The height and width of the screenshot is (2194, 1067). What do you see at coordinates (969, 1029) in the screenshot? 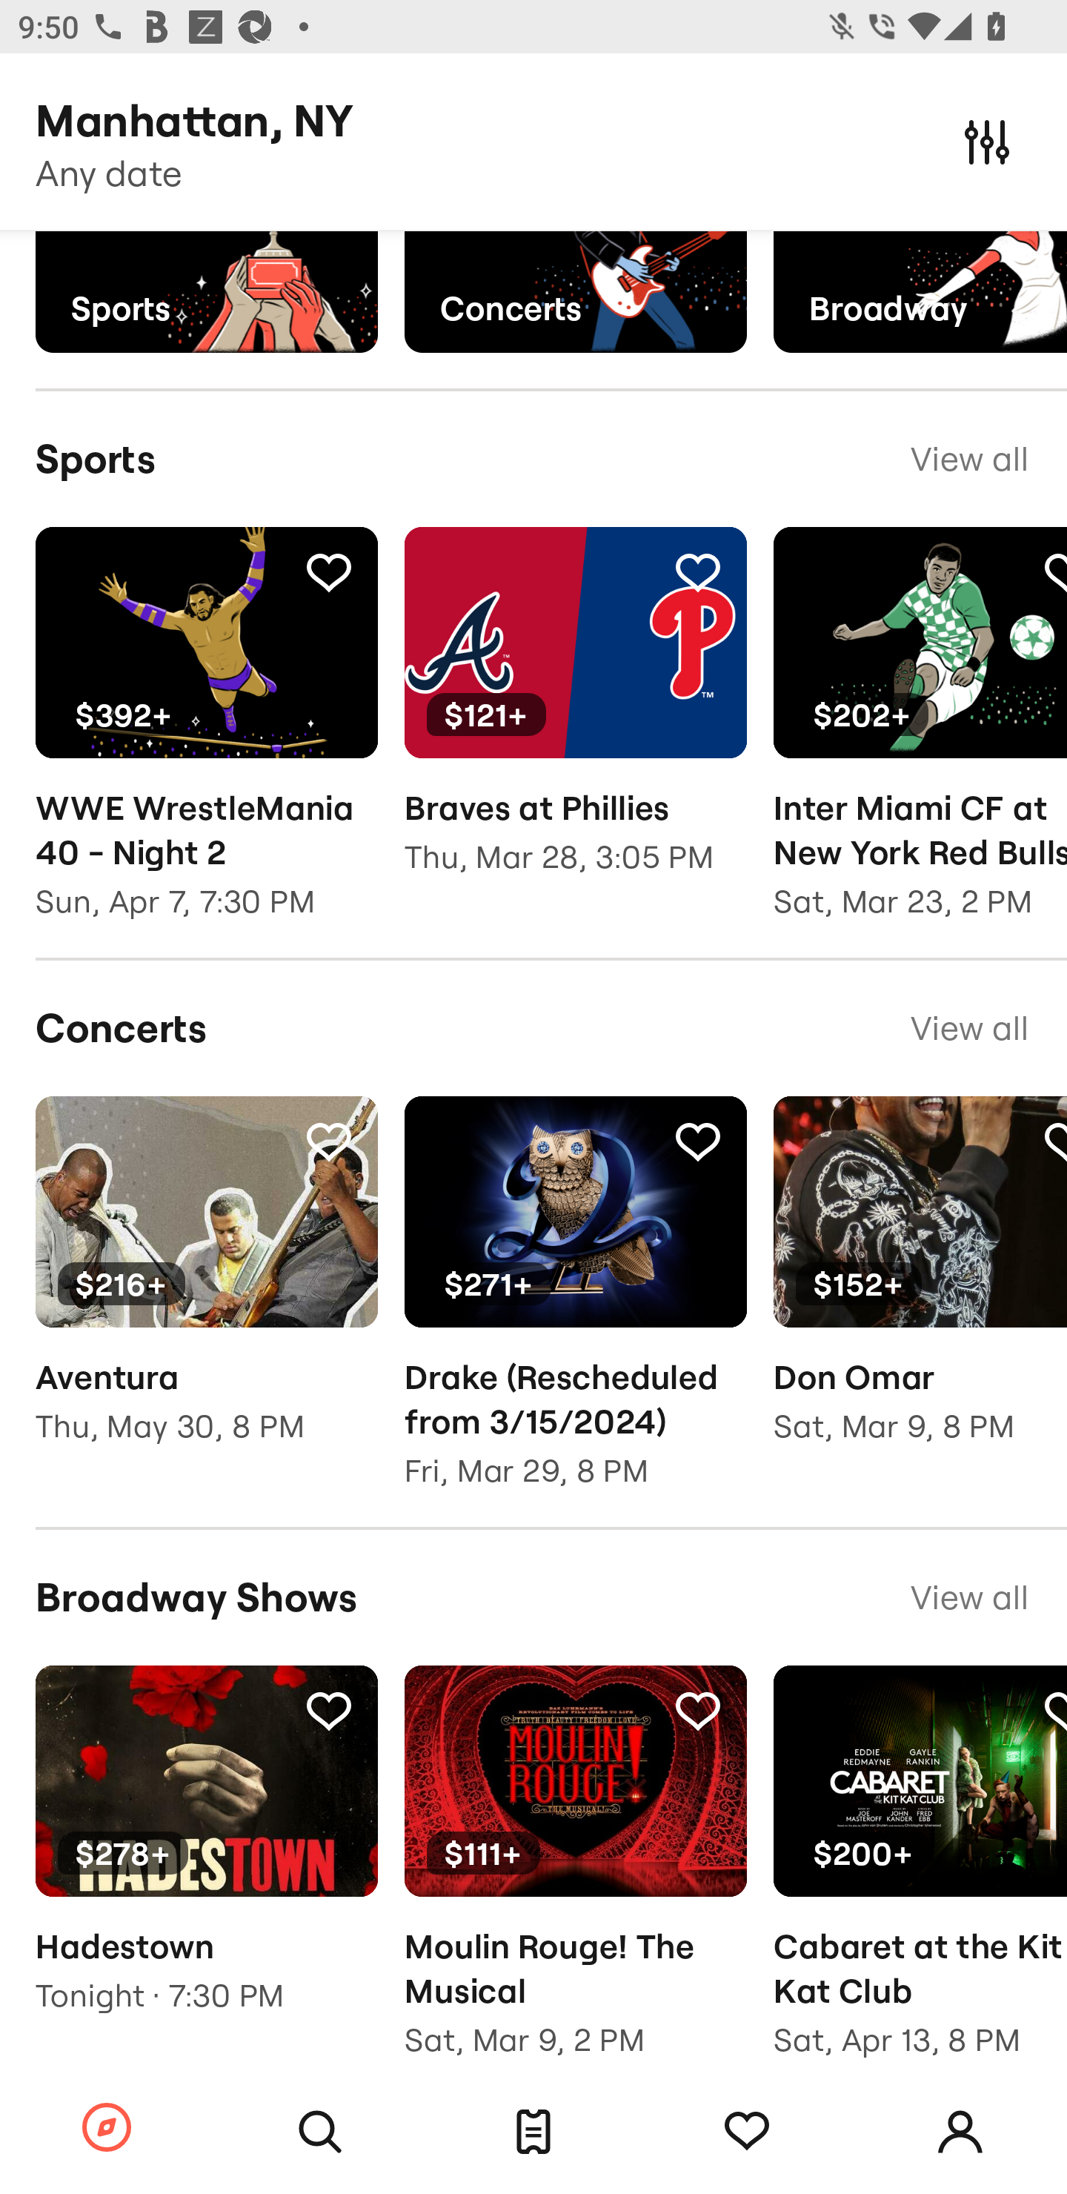
I see `View all` at bounding box center [969, 1029].